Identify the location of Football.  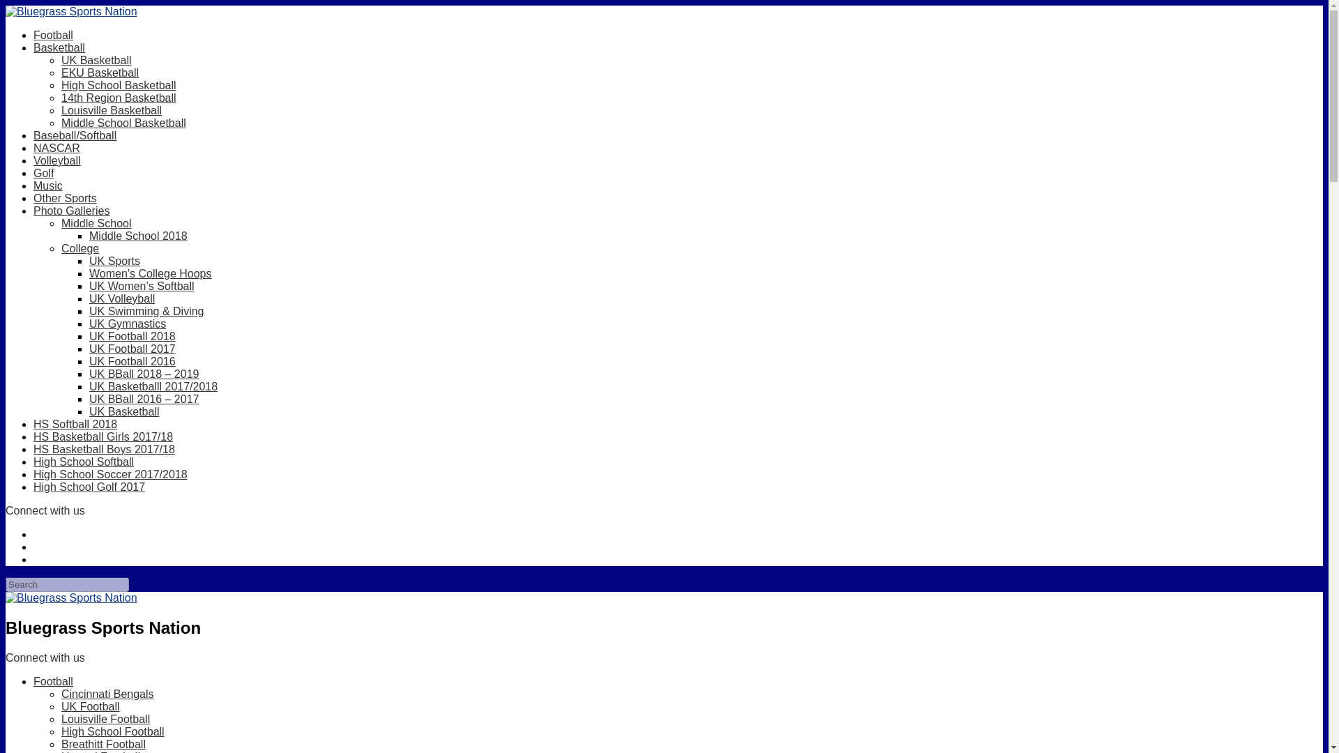
(53, 35).